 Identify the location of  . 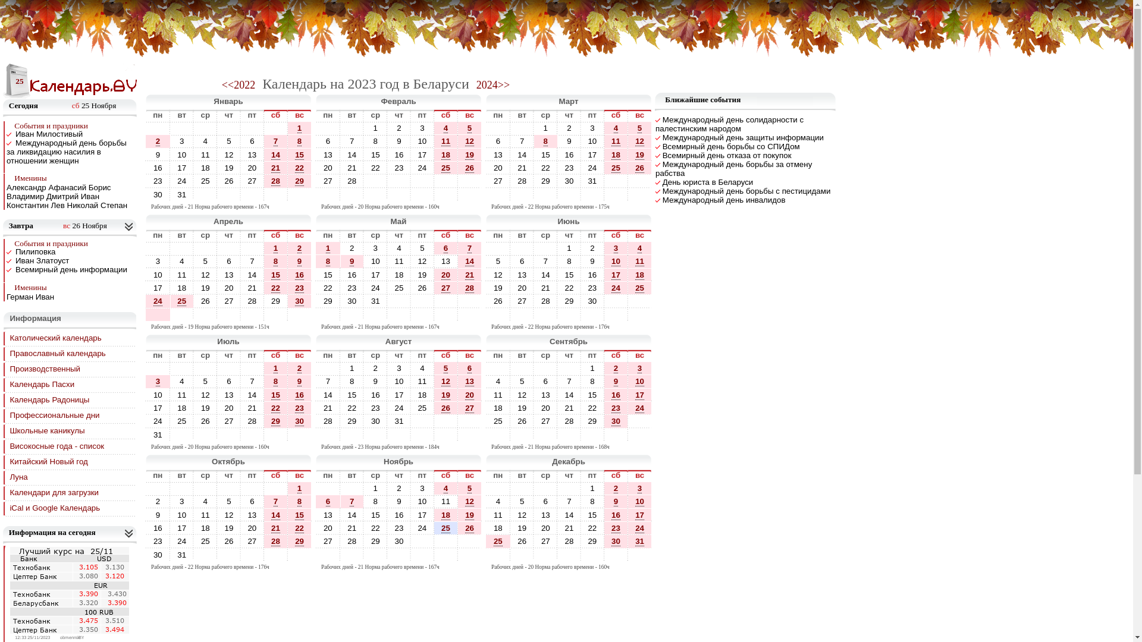
(276, 435).